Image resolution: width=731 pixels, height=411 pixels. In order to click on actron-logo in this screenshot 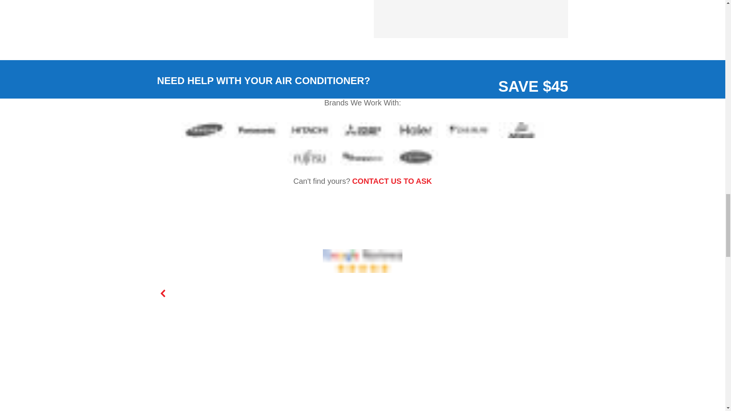, I will do `click(521, 130)`.